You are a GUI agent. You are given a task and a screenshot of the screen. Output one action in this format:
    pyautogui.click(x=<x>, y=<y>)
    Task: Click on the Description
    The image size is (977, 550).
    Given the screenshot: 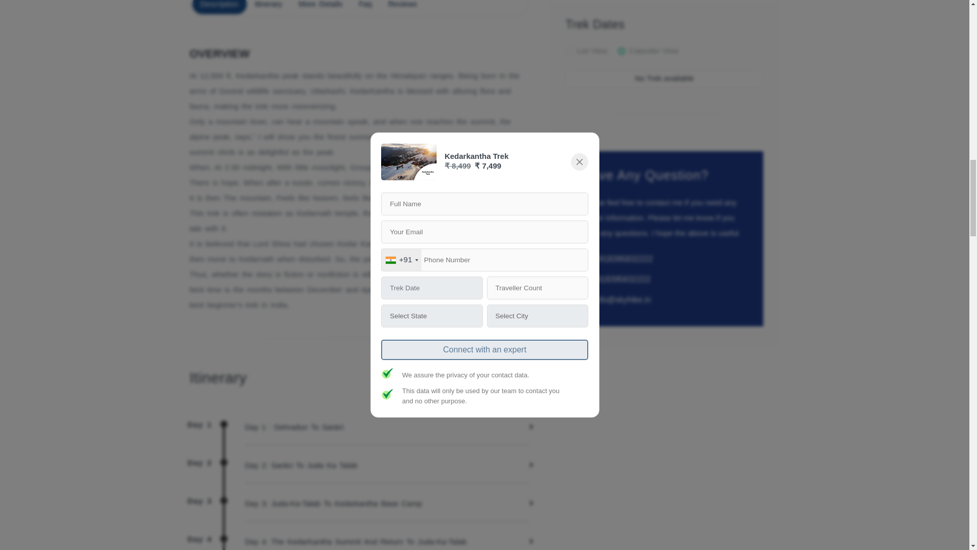 What is the action you would take?
    pyautogui.click(x=269, y=7)
    